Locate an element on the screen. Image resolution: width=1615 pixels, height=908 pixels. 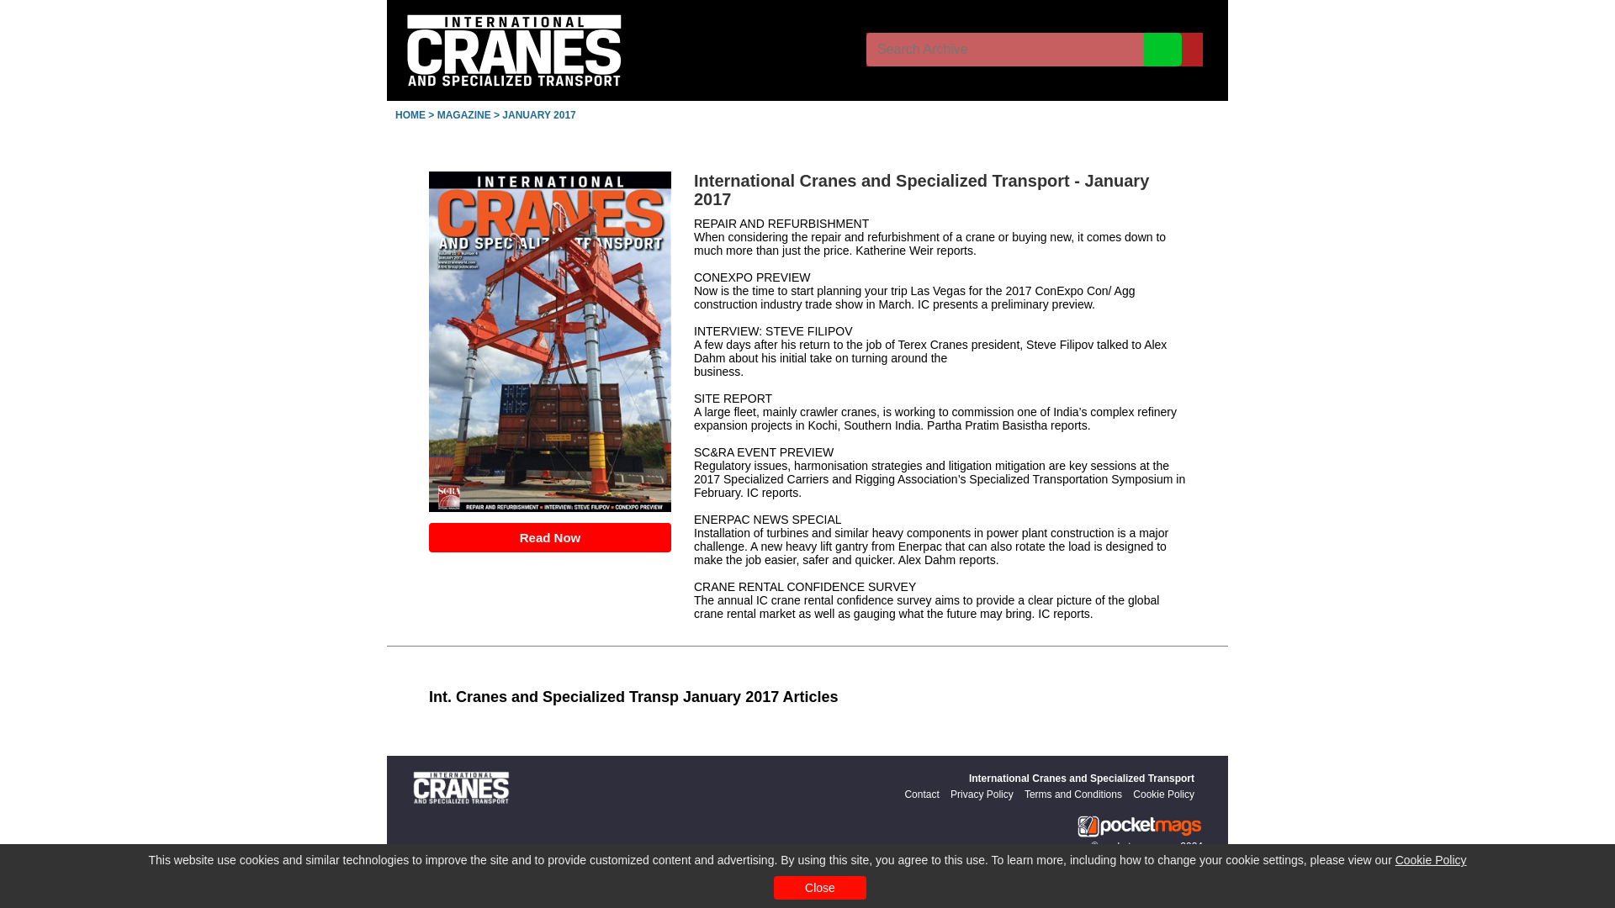
Terms and Conditions is located at coordinates (1073, 794).